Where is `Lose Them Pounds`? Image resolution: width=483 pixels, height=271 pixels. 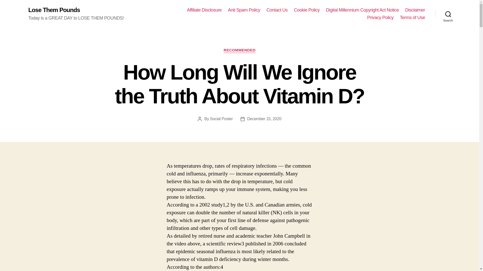 Lose Them Pounds is located at coordinates (54, 10).